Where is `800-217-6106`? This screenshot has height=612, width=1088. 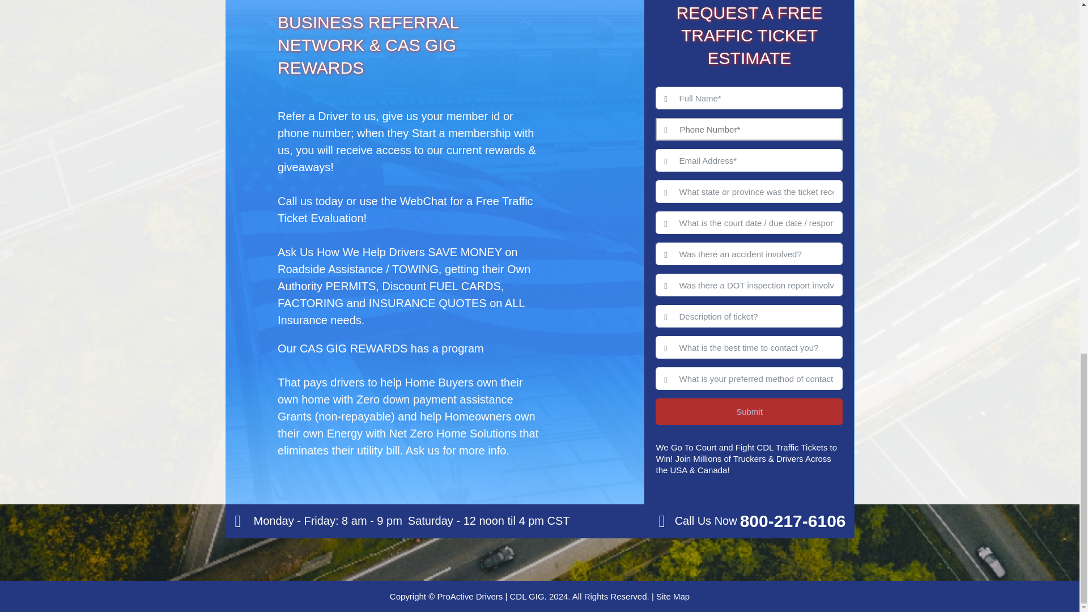
800-217-6106 is located at coordinates (793, 521).